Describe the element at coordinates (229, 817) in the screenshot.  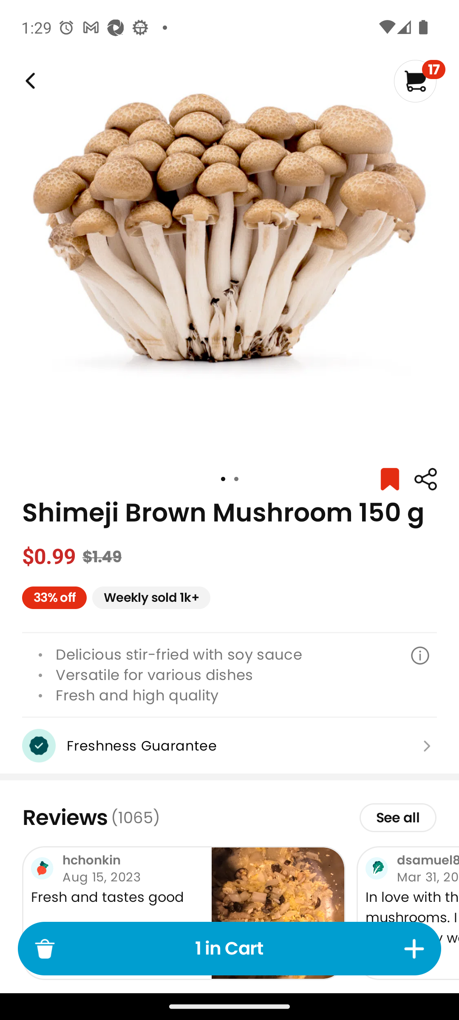
I see `Reviews (1065) See all` at that location.